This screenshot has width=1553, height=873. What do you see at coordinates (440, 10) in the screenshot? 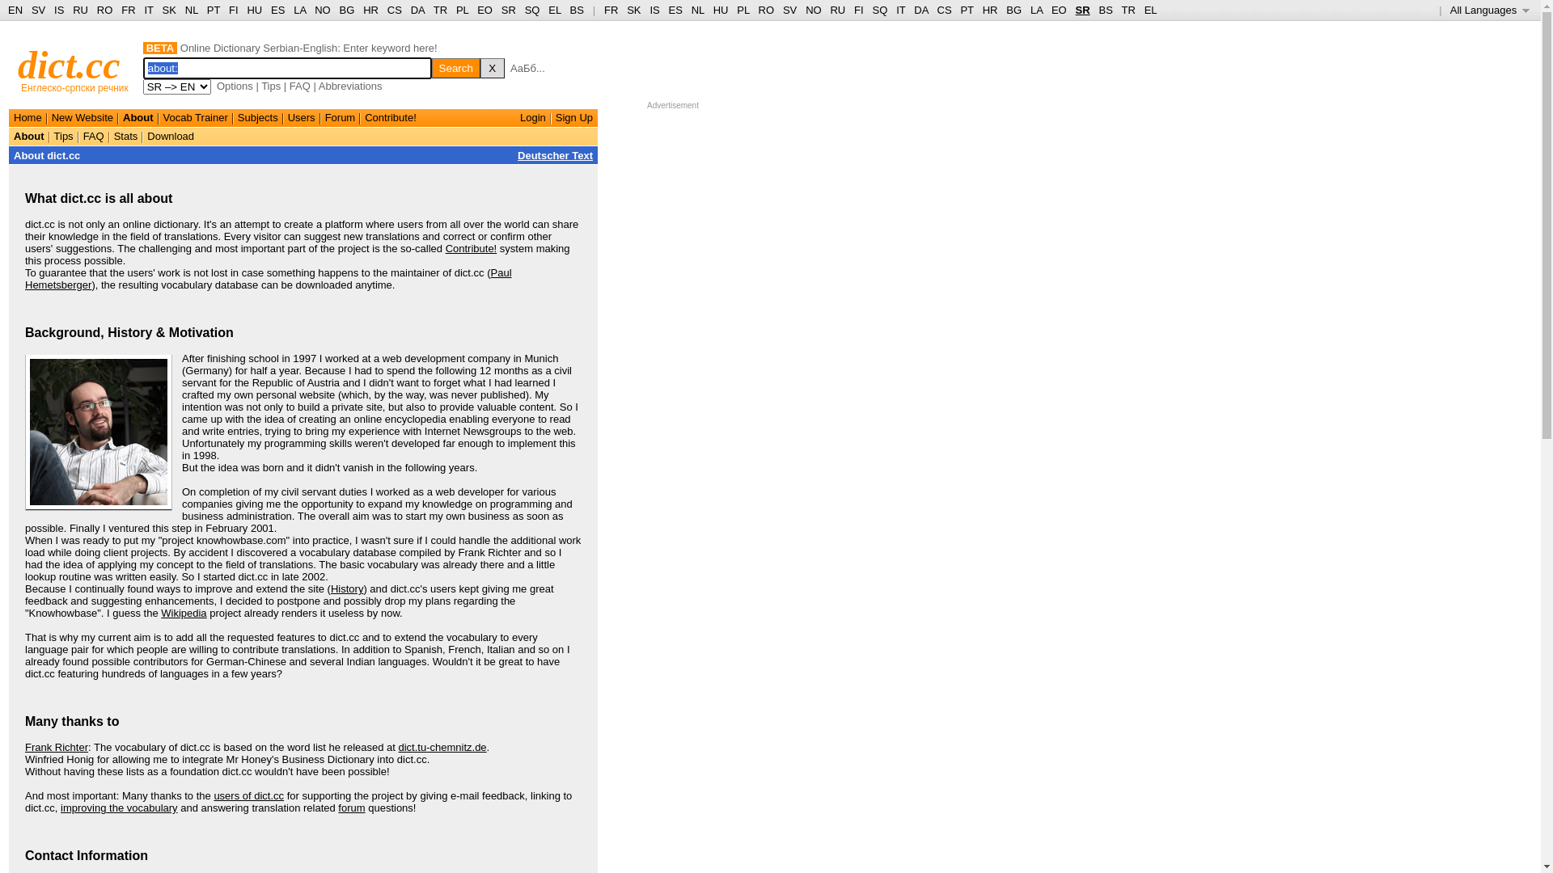
I see `TR` at bounding box center [440, 10].